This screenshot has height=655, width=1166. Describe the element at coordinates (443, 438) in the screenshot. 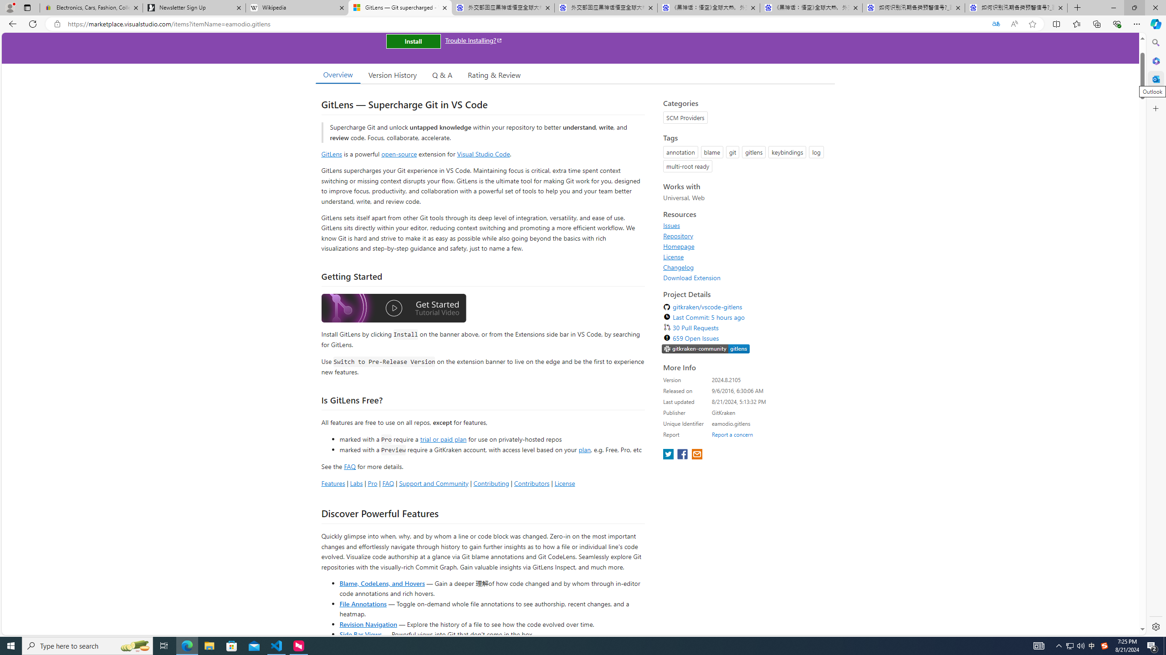

I see `trial or paid plan` at that location.